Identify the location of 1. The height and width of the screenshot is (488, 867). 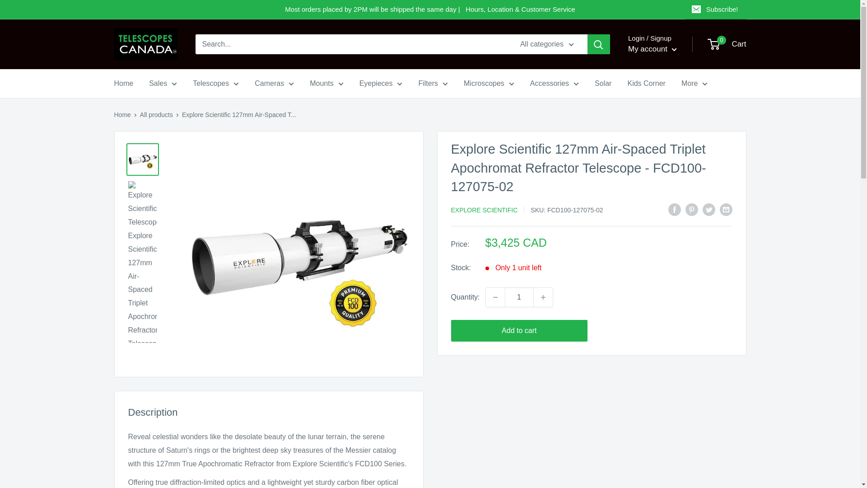
(519, 297).